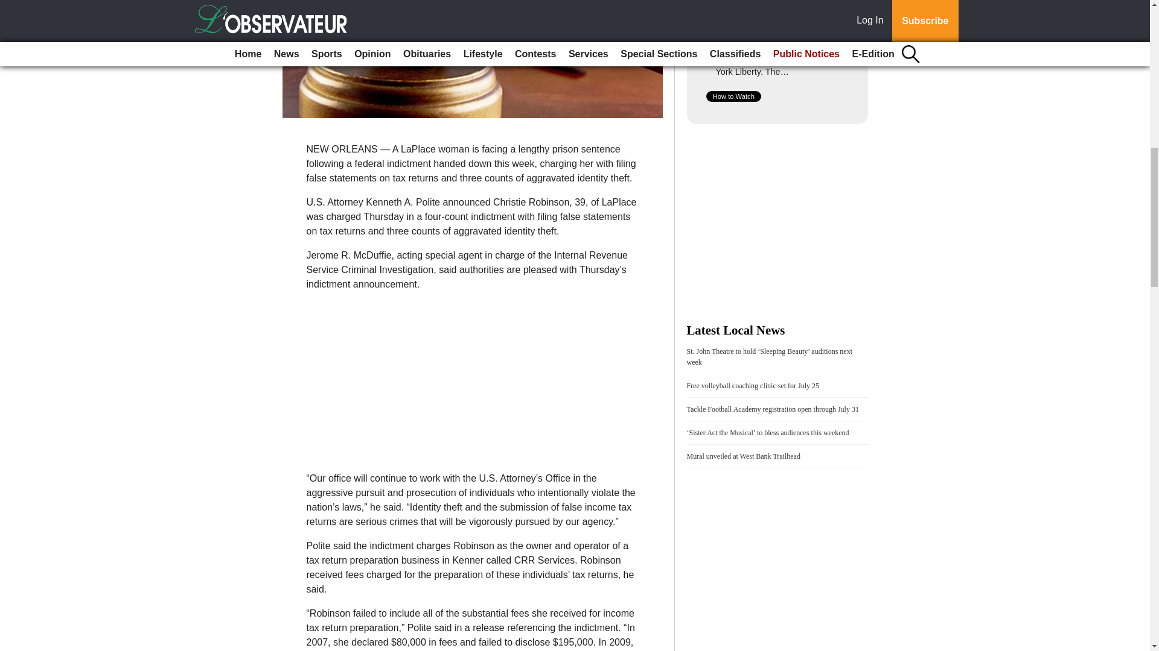 This screenshot has height=651, width=1159. Describe the element at coordinates (753, 385) in the screenshot. I see `Free volleyball coaching clinic set for July 25` at that location.